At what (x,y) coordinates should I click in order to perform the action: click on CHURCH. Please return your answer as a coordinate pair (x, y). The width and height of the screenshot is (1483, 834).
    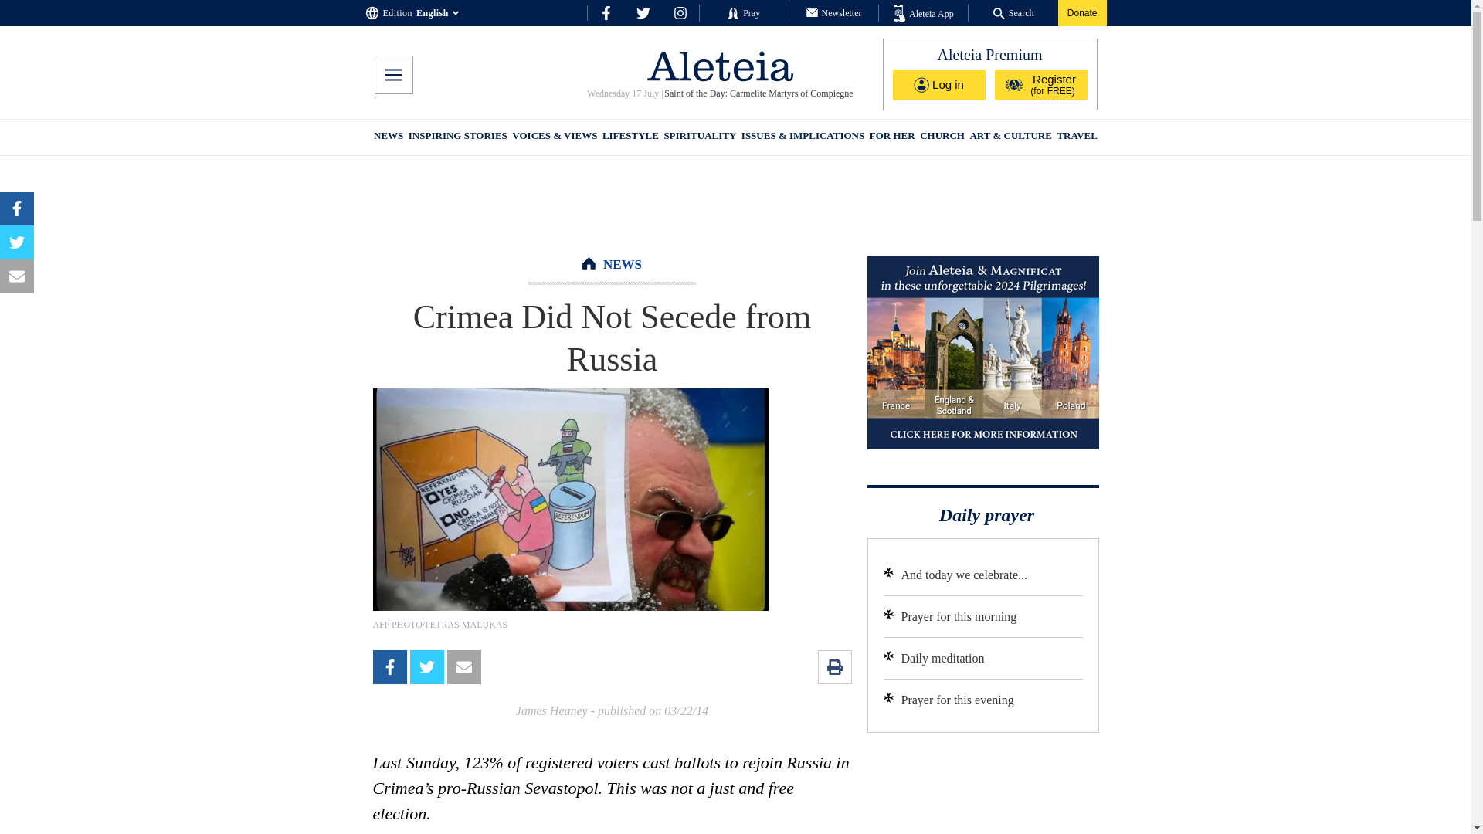
    Looking at the image, I should click on (942, 137).